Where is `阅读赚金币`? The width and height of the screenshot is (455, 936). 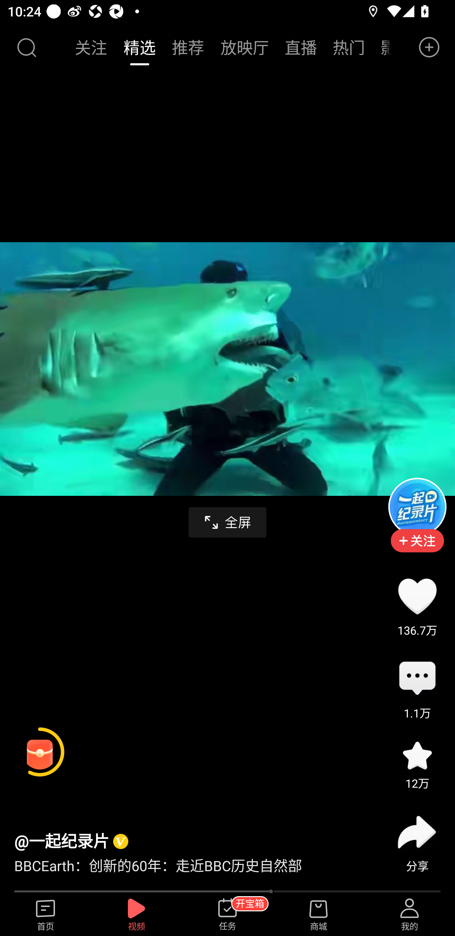 阅读赚金币 is located at coordinates (40, 752).